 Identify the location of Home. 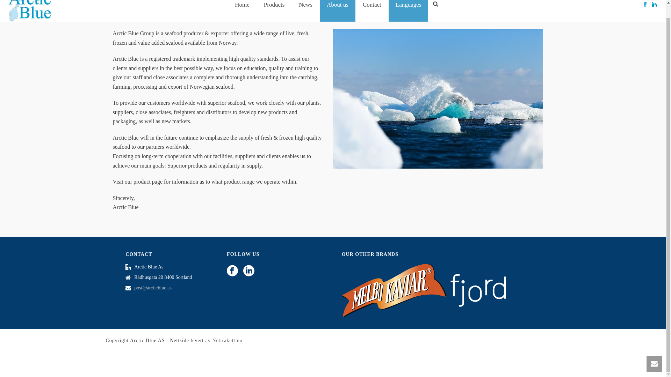
(242, 10).